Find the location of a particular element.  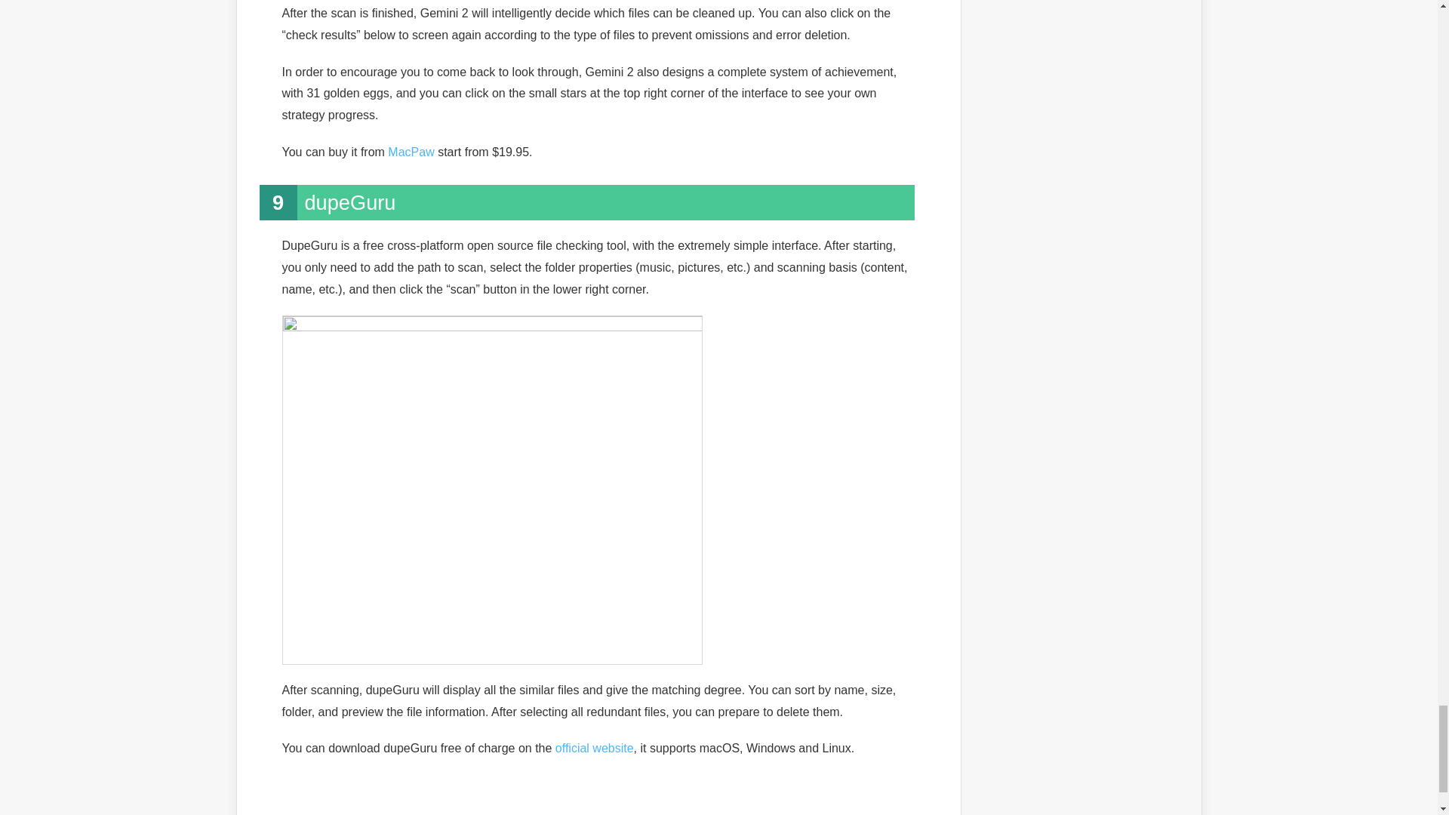

MacPaw is located at coordinates (411, 152).